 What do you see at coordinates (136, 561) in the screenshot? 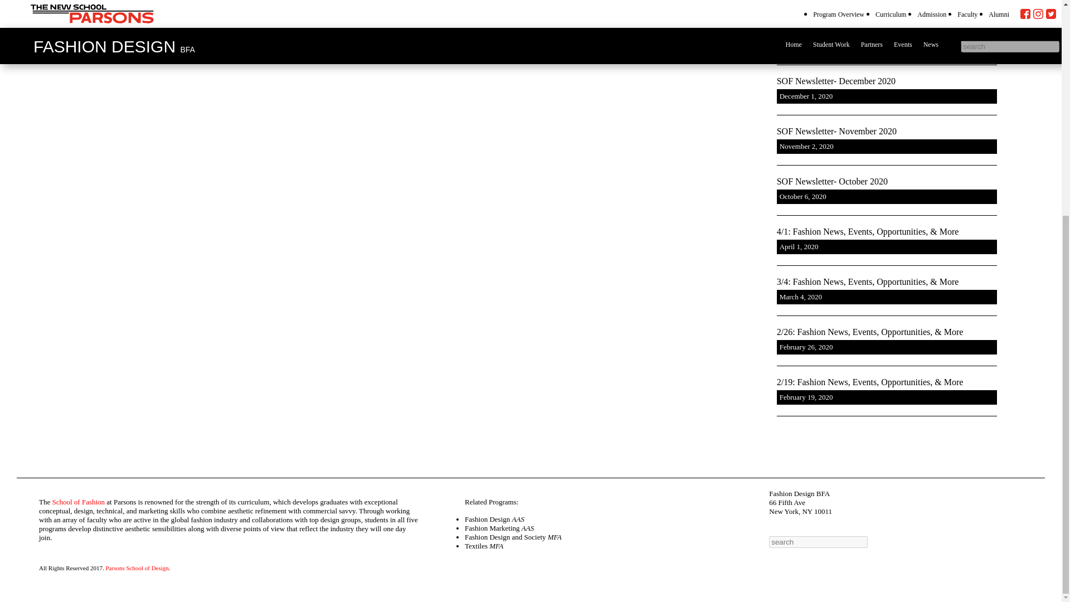
I see `Parsons School of Design` at bounding box center [136, 561].